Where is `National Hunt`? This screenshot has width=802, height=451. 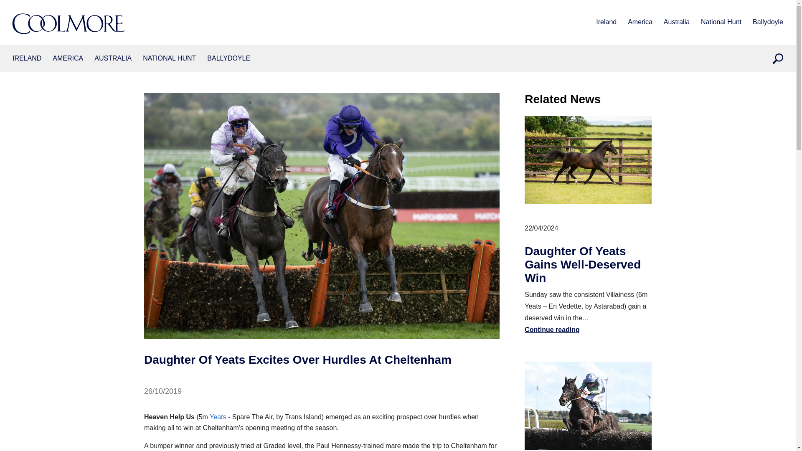
National Hunt is located at coordinates (721, 23).